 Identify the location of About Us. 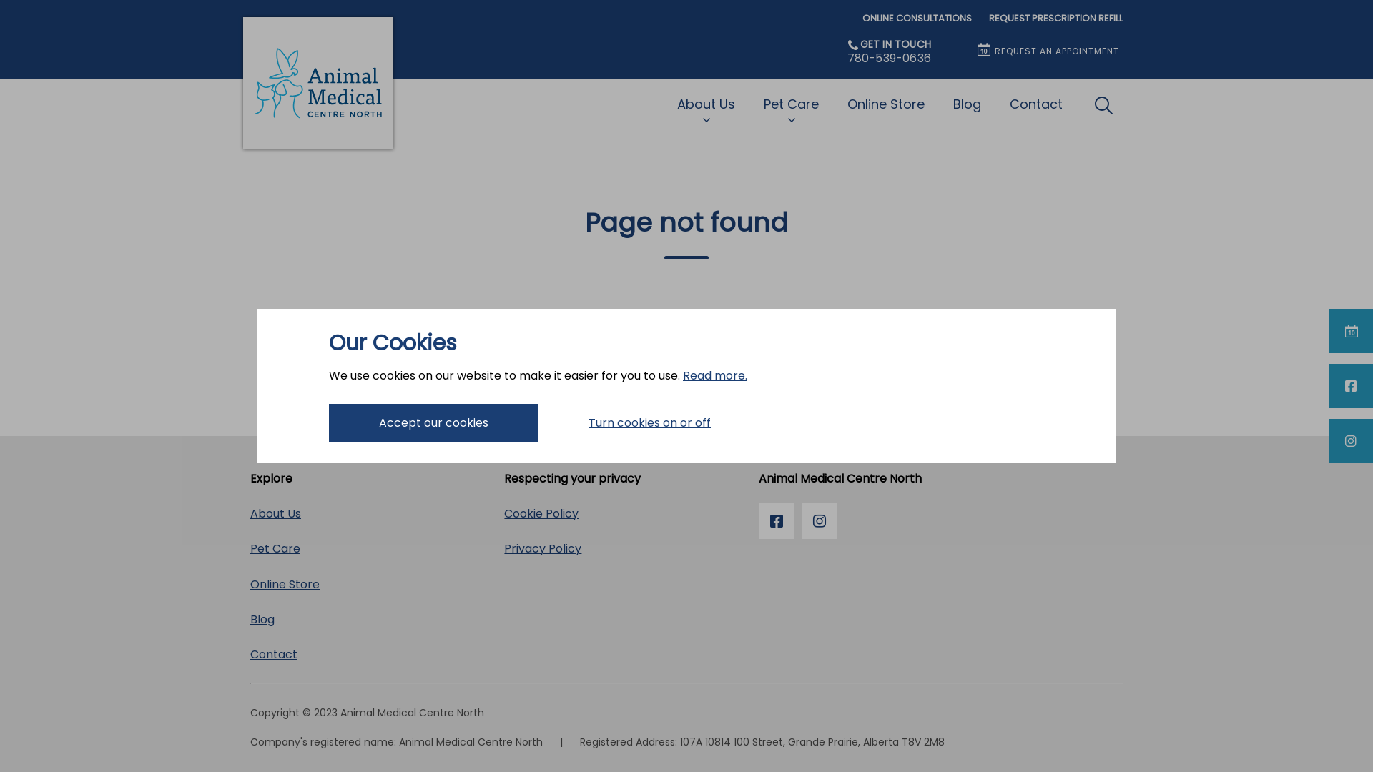
(281, 513).